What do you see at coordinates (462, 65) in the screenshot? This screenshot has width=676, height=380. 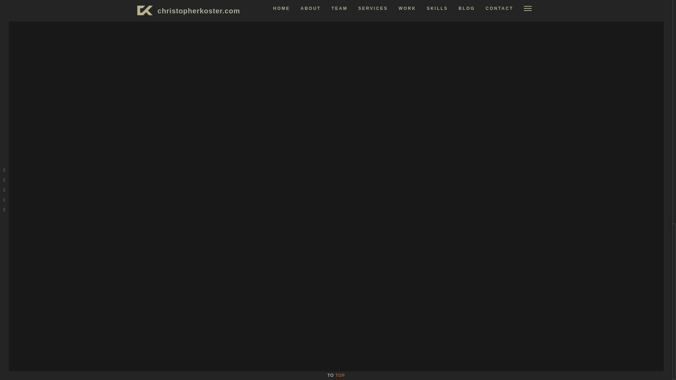 I see `Tuesday` at bounding box center [462, 65].